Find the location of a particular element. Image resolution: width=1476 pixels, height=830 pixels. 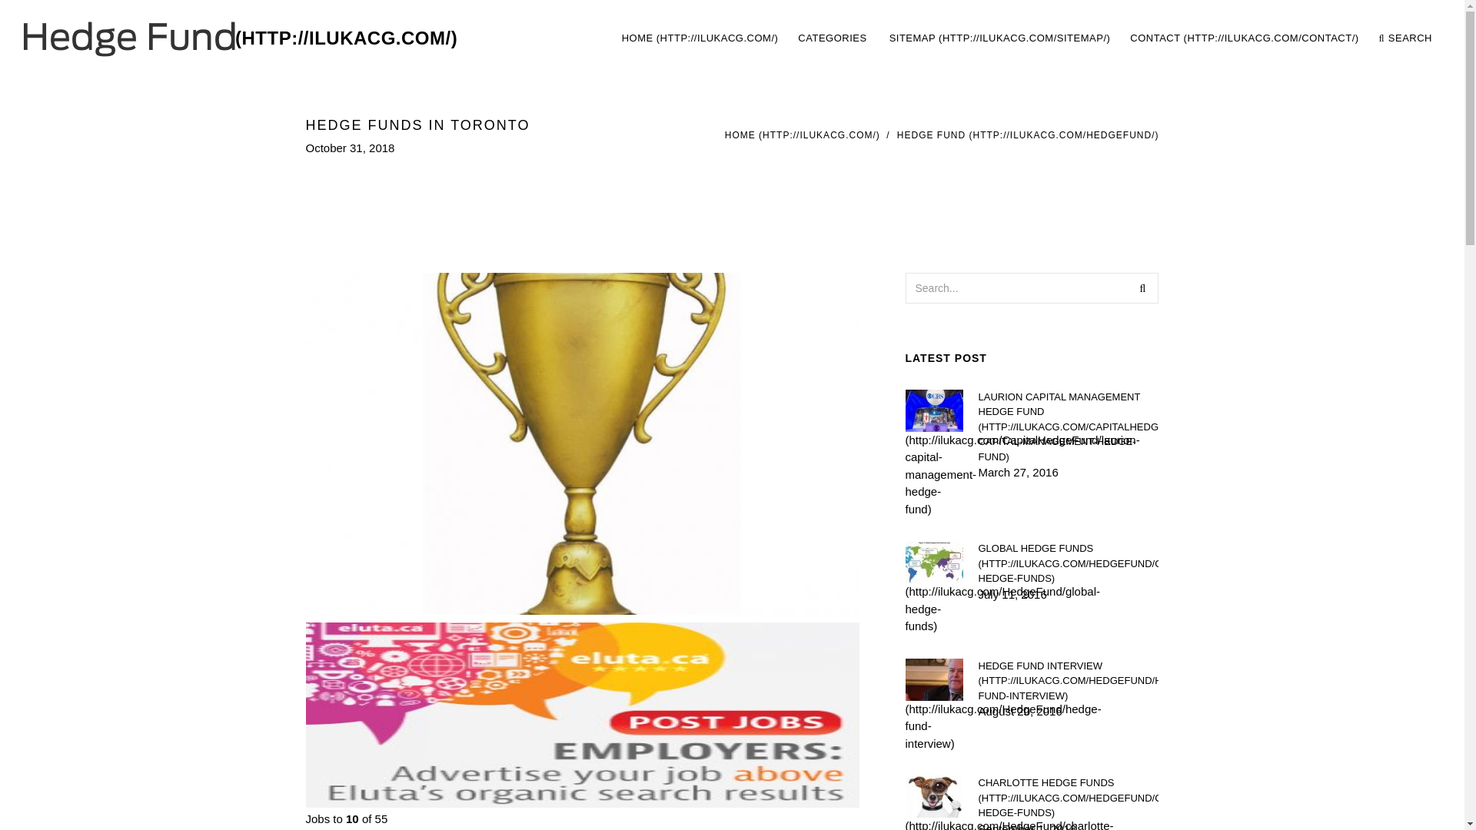

Hedge Fund is located at coordinates (240, 38).